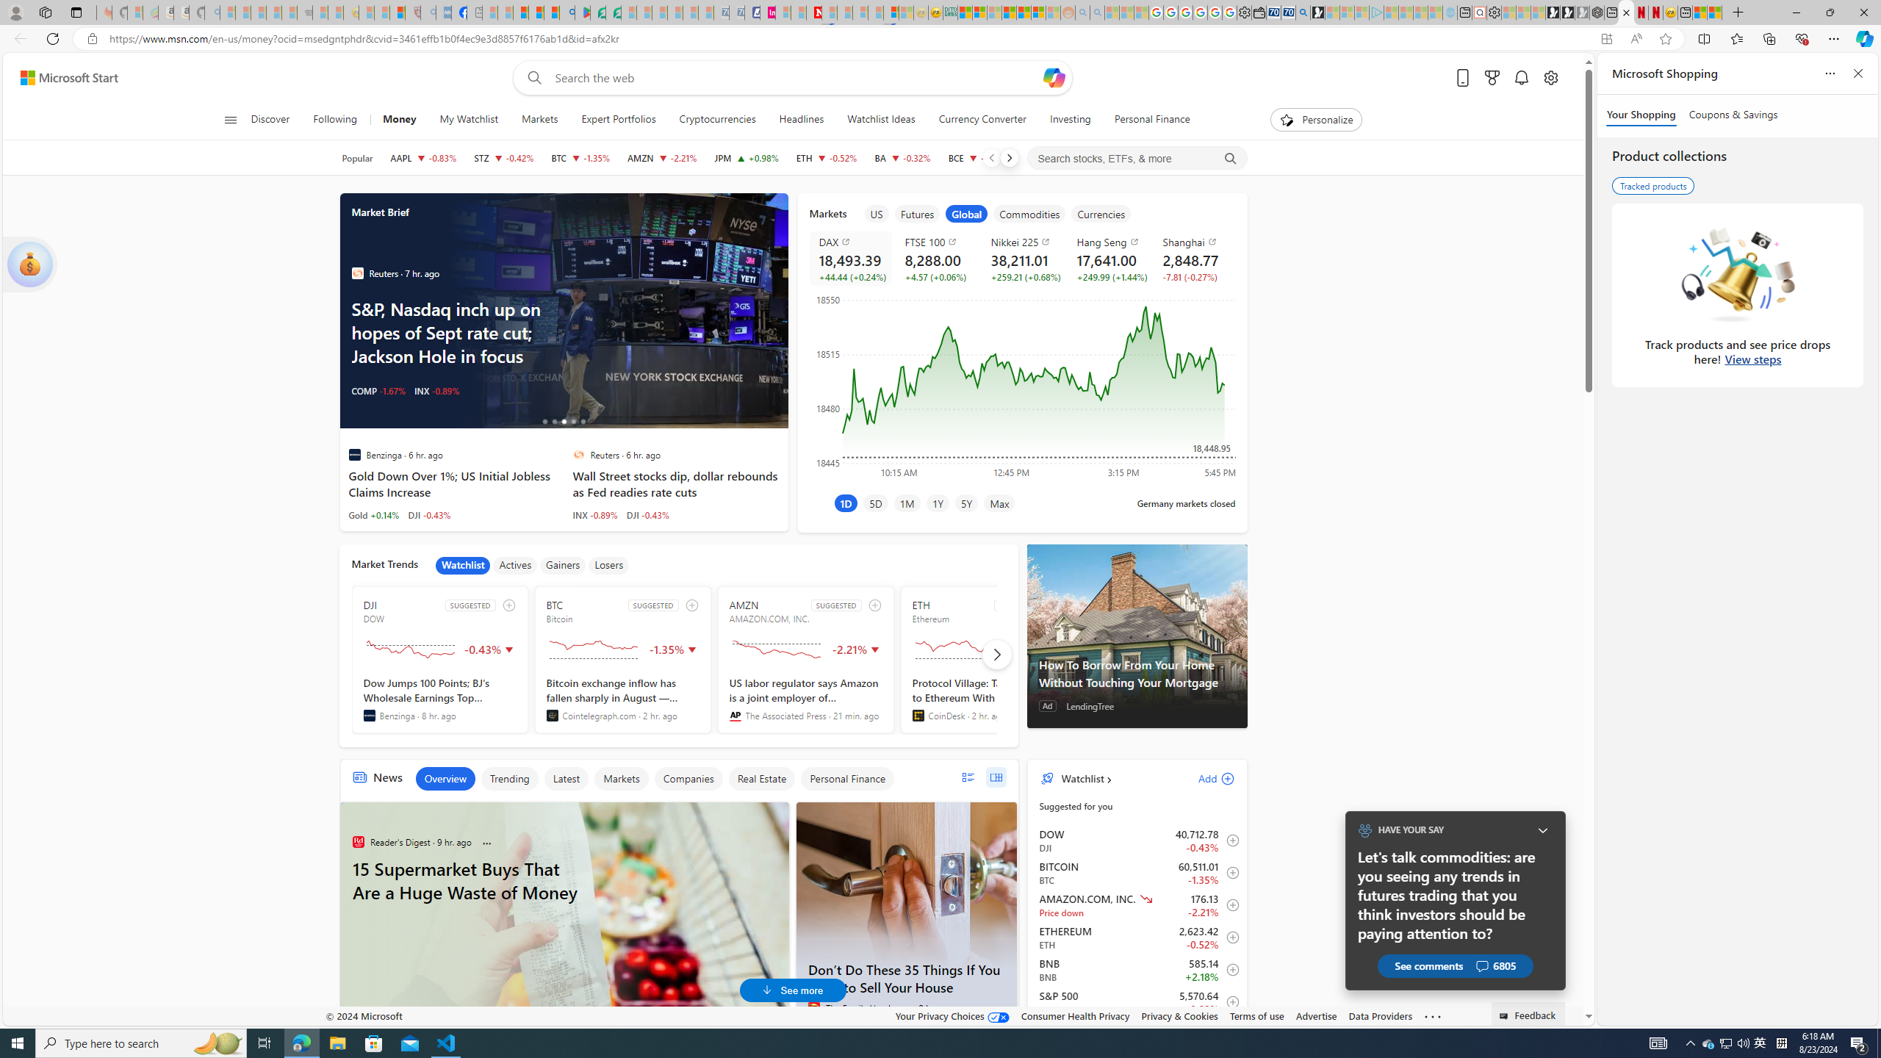 The width and height of the screenshot is (1881, 1058). Describe the element at coordinates (1420, 12) in the screenshot. I see `Microsoft Start - Sleeping` at that location.